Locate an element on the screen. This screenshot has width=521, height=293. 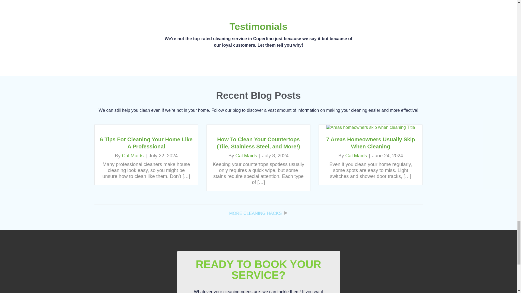
7 Areas Homeowners Usually Skip When Cleaning is located at coordinates (370, 128).